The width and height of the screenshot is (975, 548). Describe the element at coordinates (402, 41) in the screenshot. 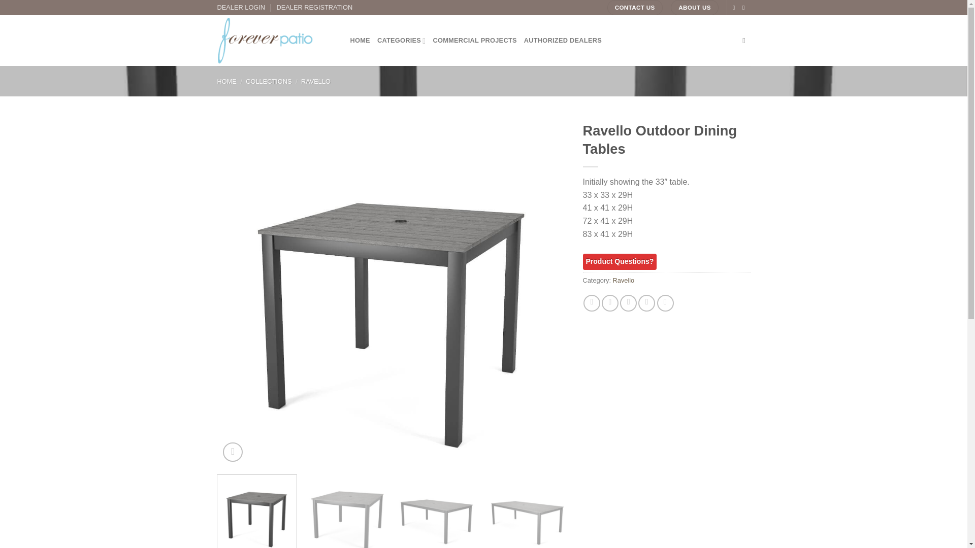

I see `CATEGORIES` at that location.